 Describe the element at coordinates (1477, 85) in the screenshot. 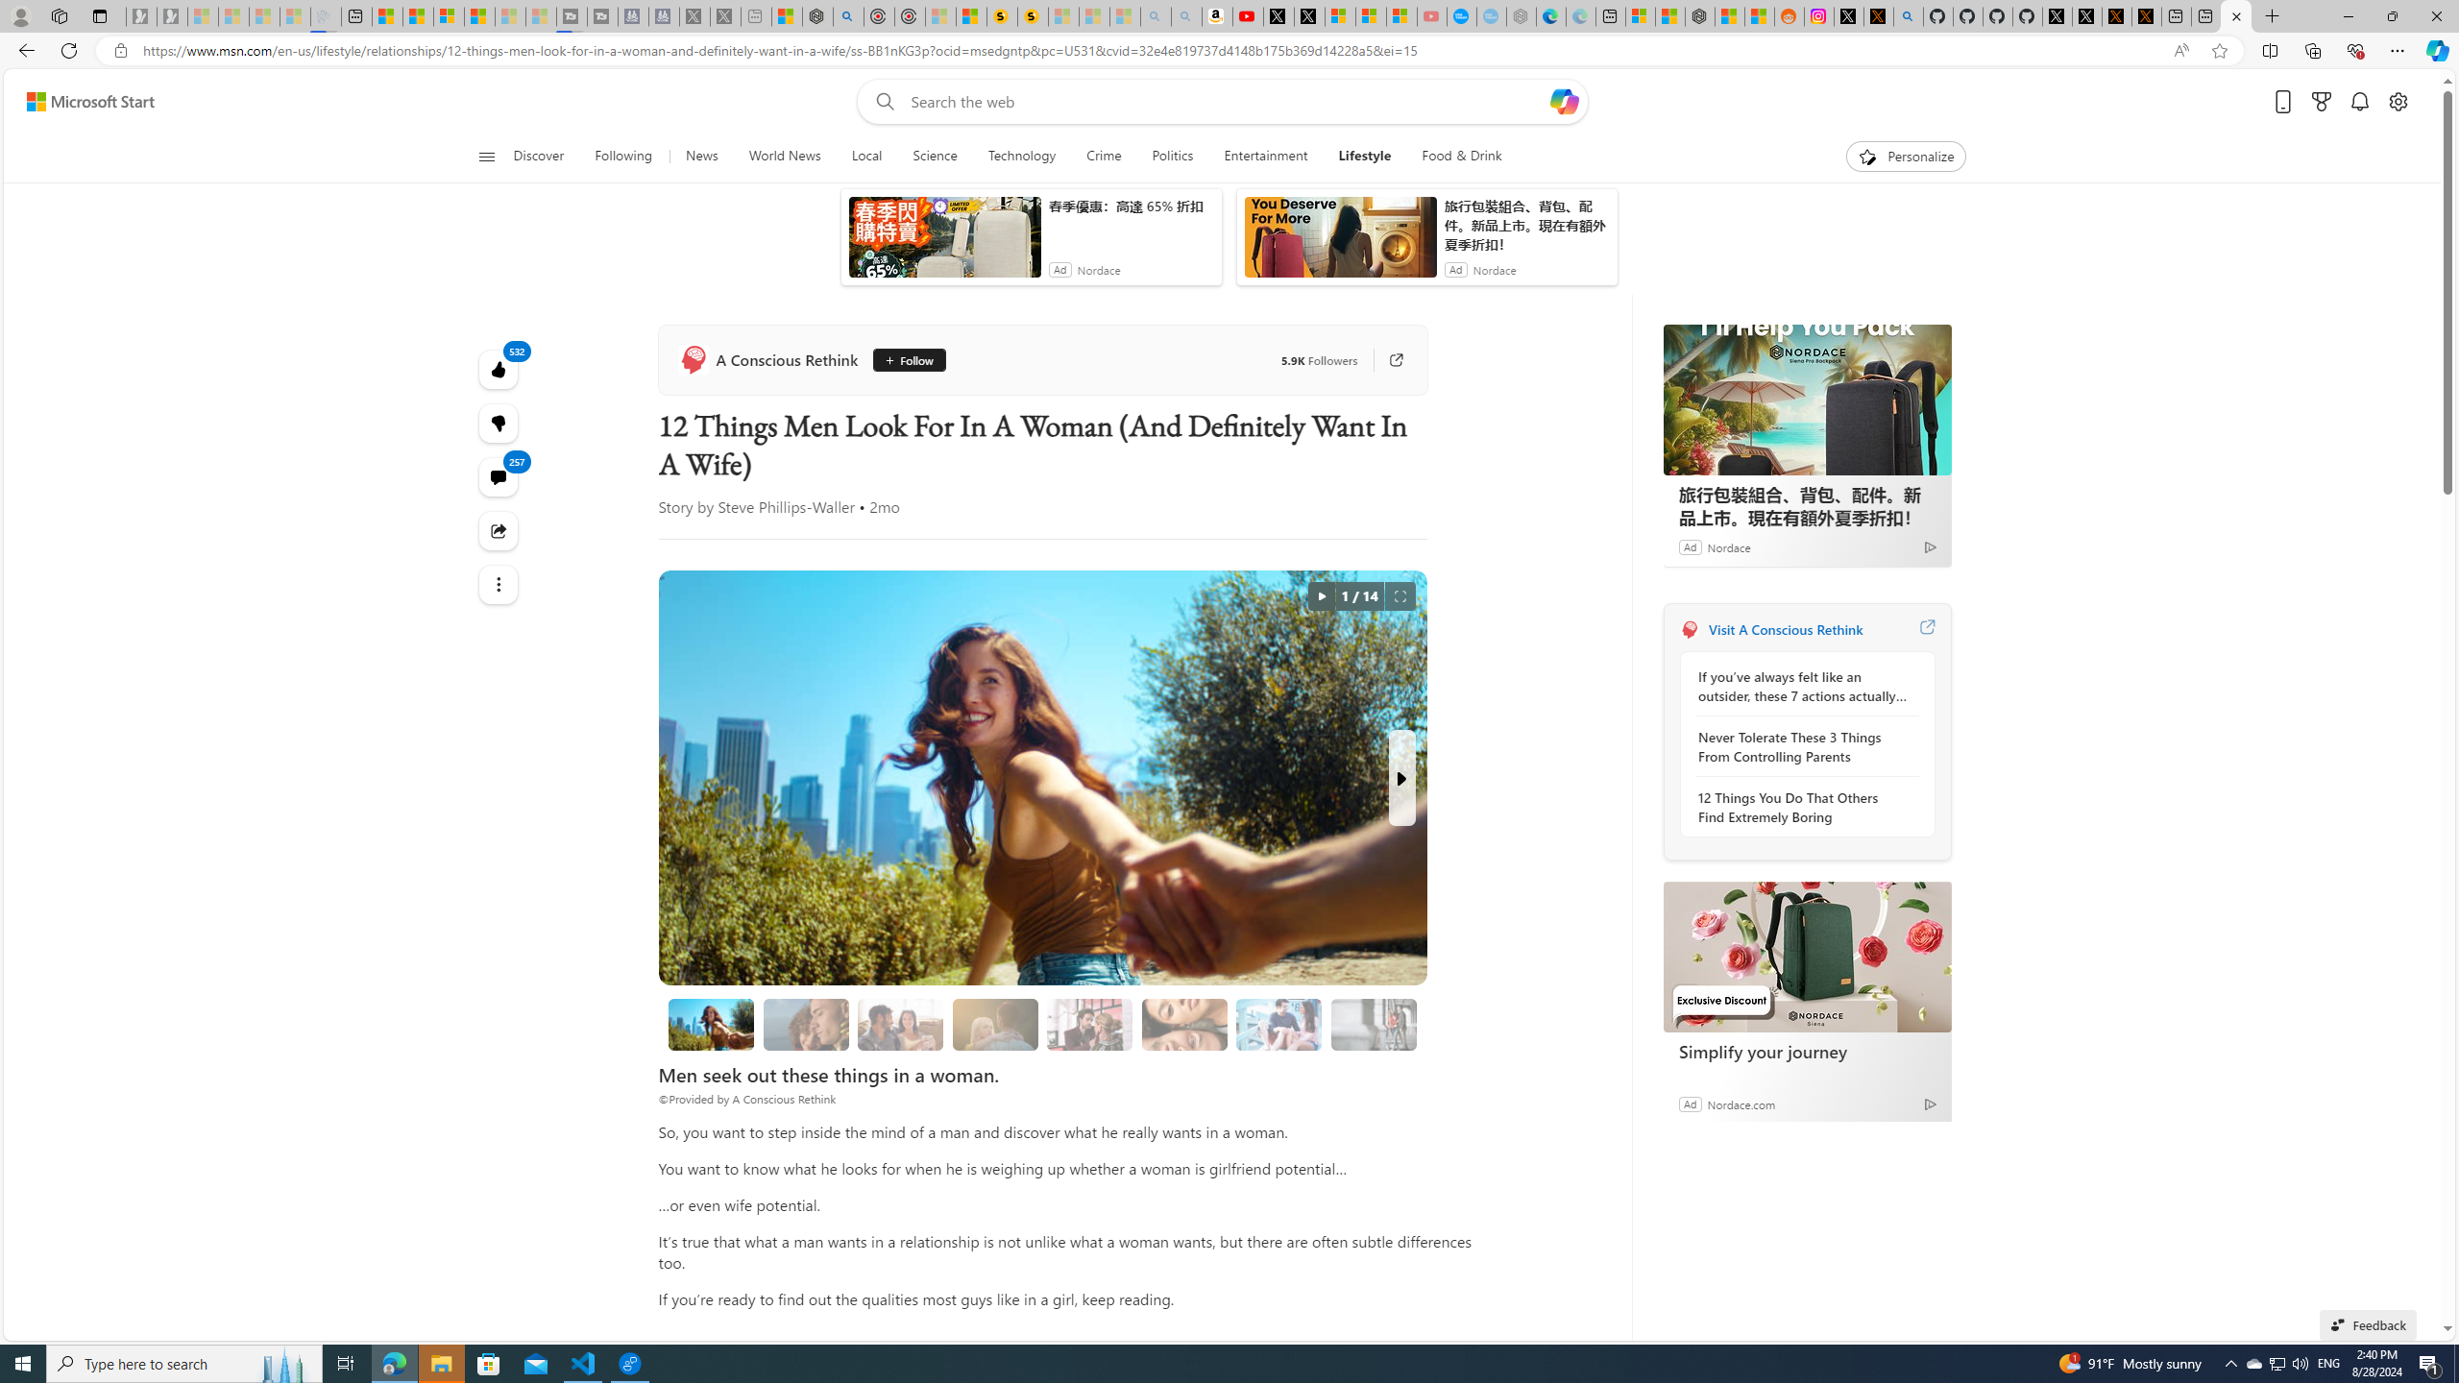

I see `amazon - Search` at that location.